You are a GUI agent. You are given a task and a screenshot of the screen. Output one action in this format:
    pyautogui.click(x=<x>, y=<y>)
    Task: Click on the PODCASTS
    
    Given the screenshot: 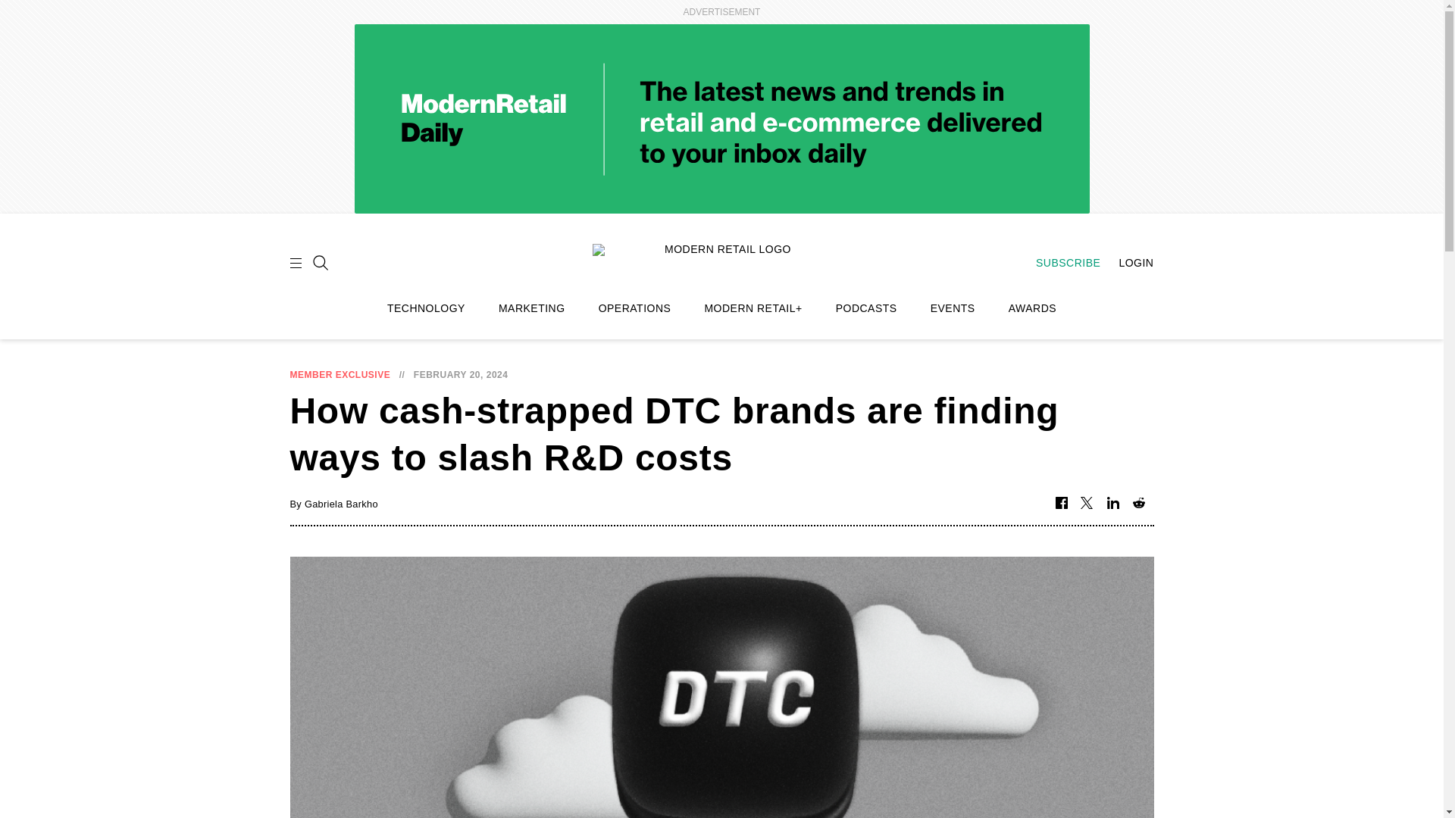 What is the action you would take?
    pyautogui.click(x=866, y=308)
    